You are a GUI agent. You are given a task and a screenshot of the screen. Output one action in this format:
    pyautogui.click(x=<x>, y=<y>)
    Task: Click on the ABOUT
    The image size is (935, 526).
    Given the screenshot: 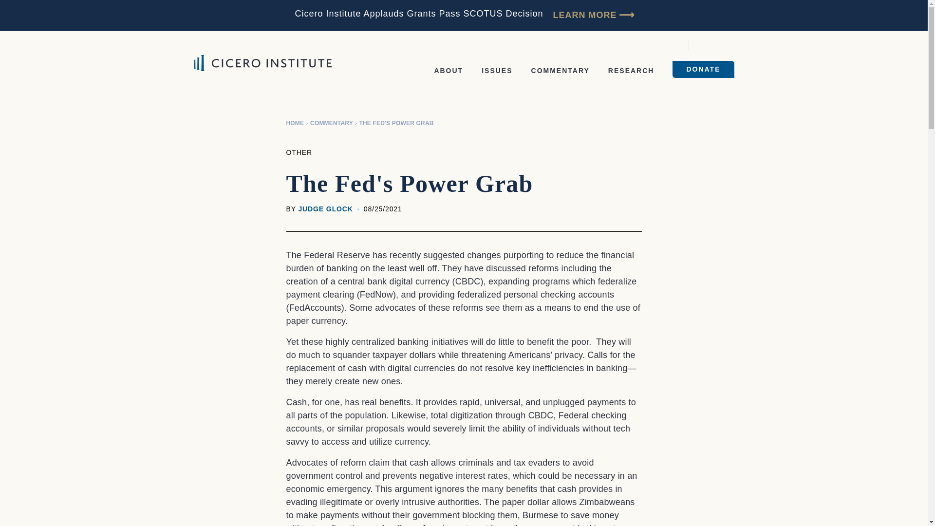 What is the action you would take?
    pyautogui.click(x=448, y=71)
    